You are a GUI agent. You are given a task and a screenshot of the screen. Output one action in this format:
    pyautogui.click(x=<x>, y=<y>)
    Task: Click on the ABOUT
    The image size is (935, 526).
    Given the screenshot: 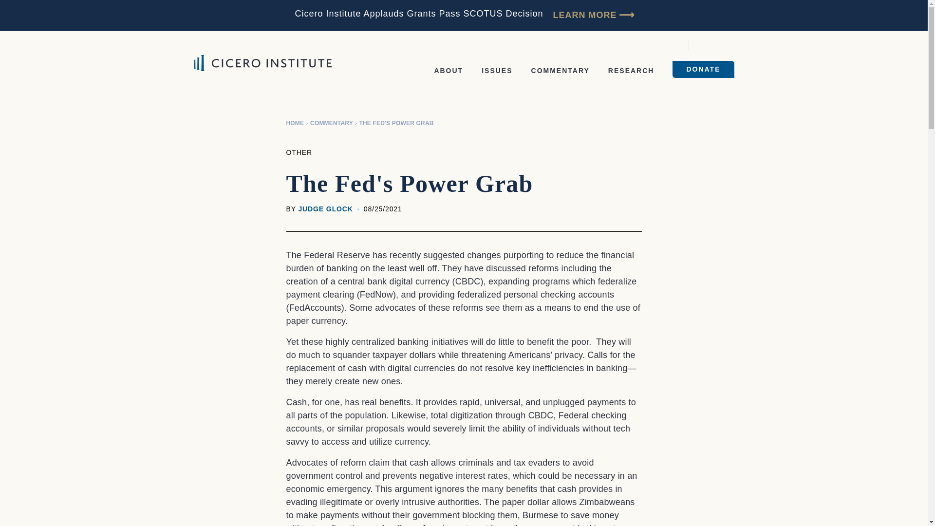 What is the action you would take?
    pyautogui.click(x=448, y=71)
    